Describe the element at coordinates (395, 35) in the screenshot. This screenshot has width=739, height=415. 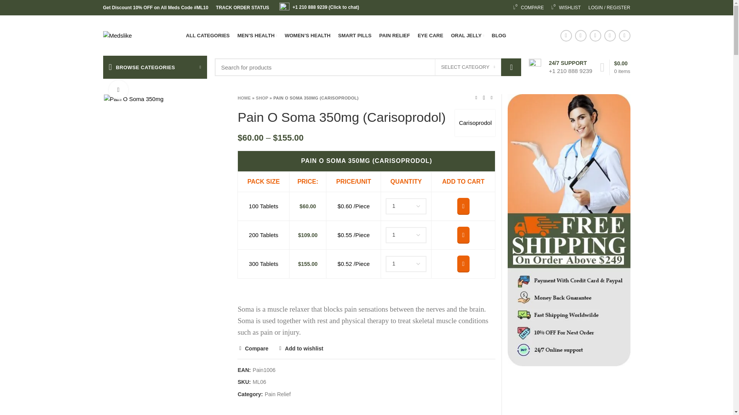
I see `SELECT CATEGORY` at that location.